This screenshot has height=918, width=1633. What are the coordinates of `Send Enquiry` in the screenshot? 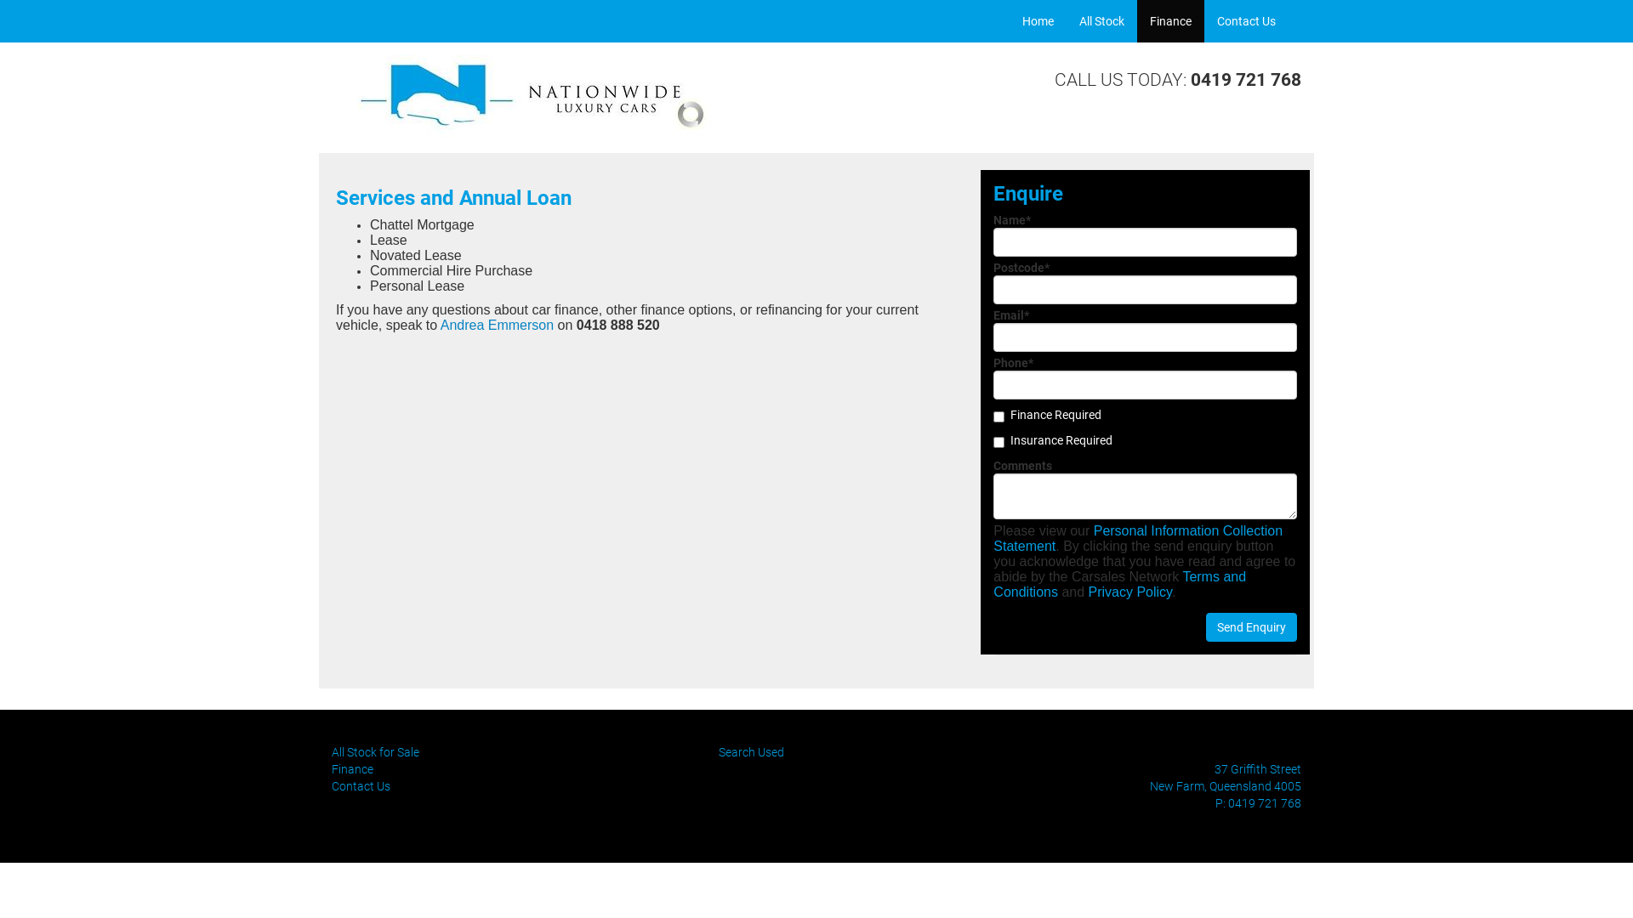 It's located at (1252, 627).